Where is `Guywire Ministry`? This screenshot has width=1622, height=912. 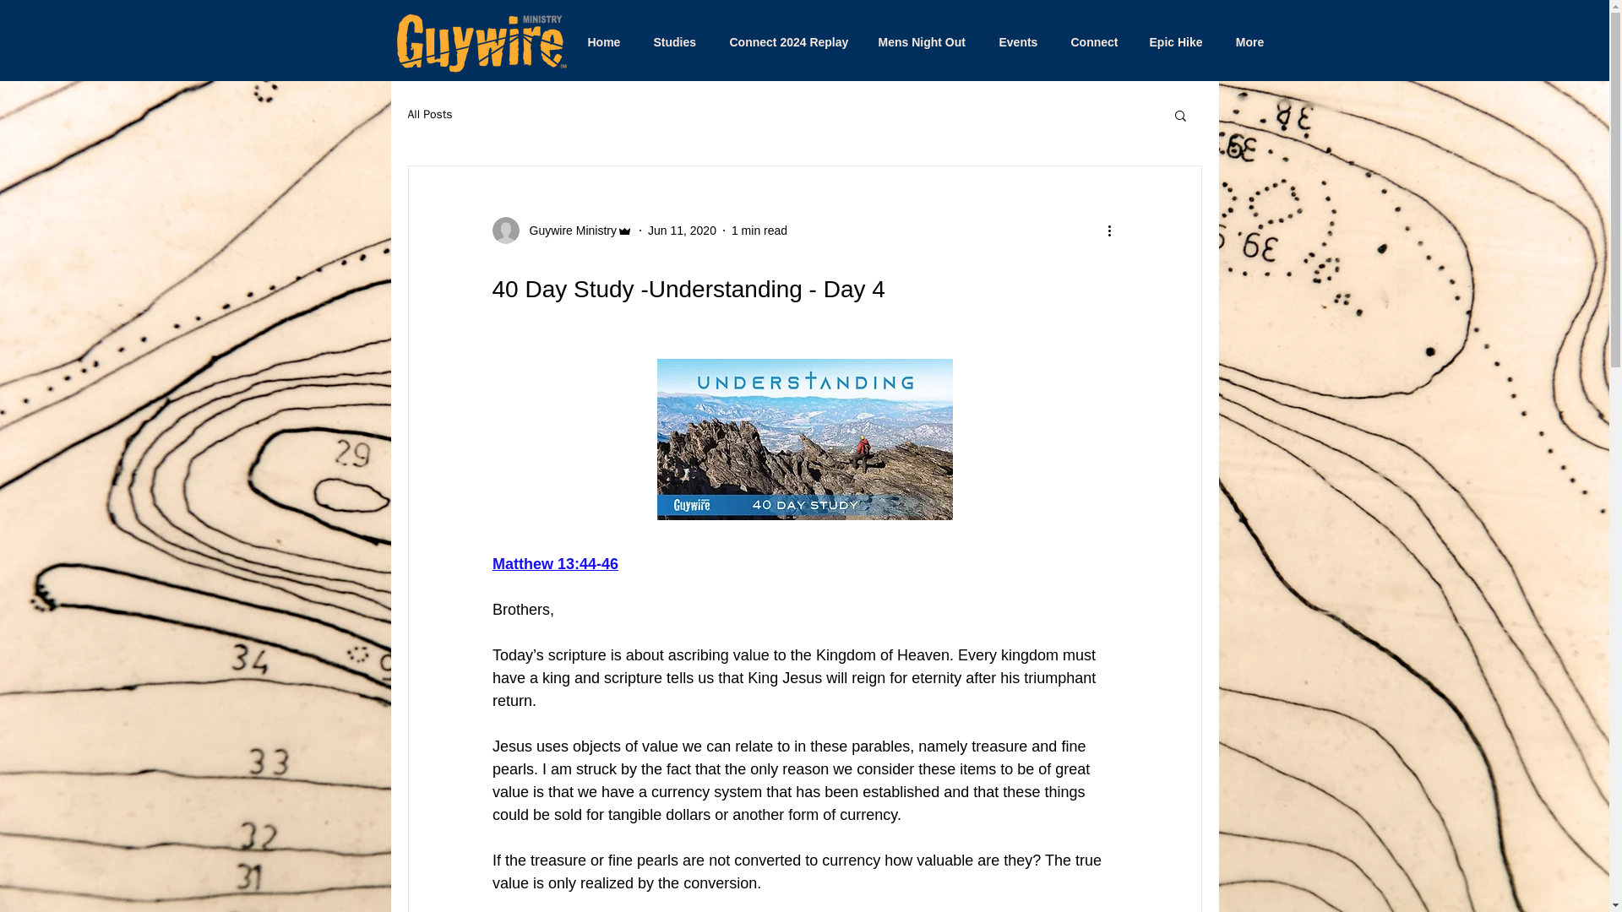 Guywire Ministry is located at coordinates (568, 230).